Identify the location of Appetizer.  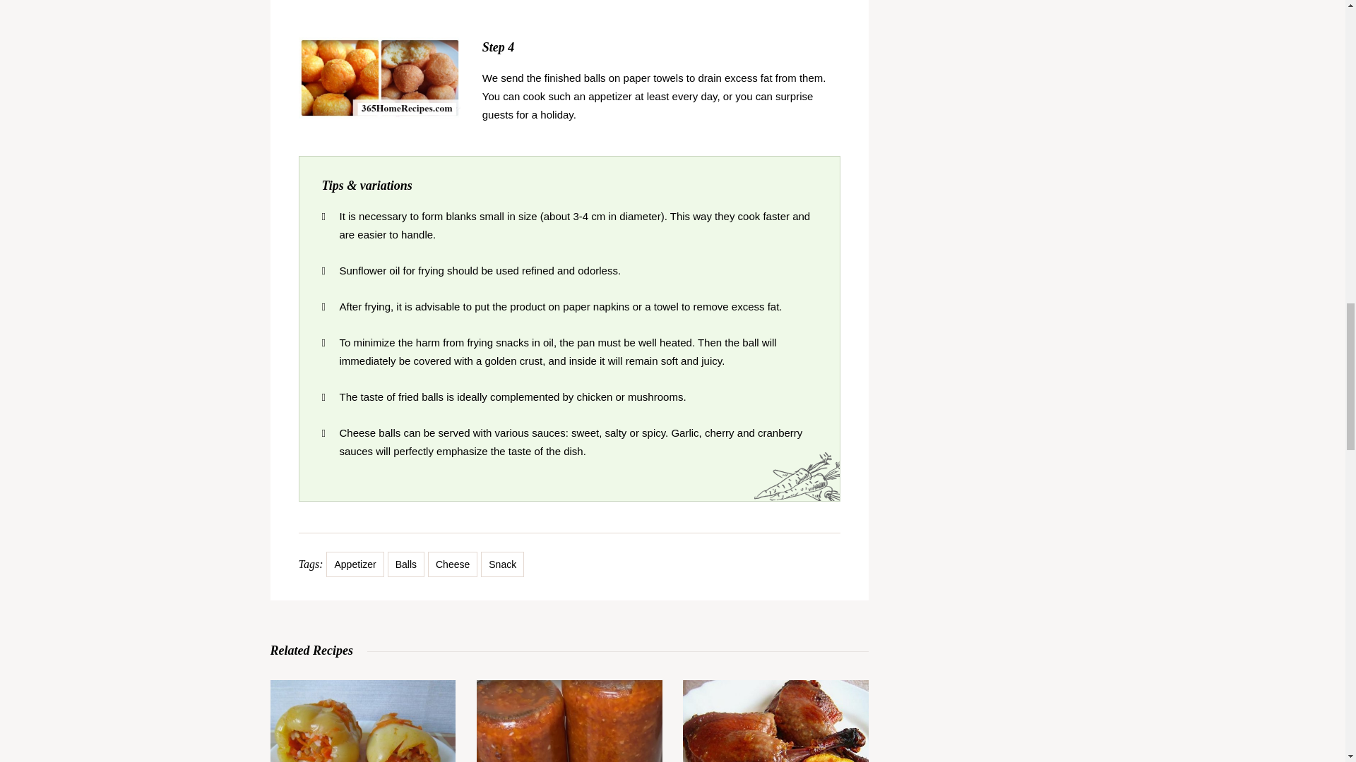
(355, 564).